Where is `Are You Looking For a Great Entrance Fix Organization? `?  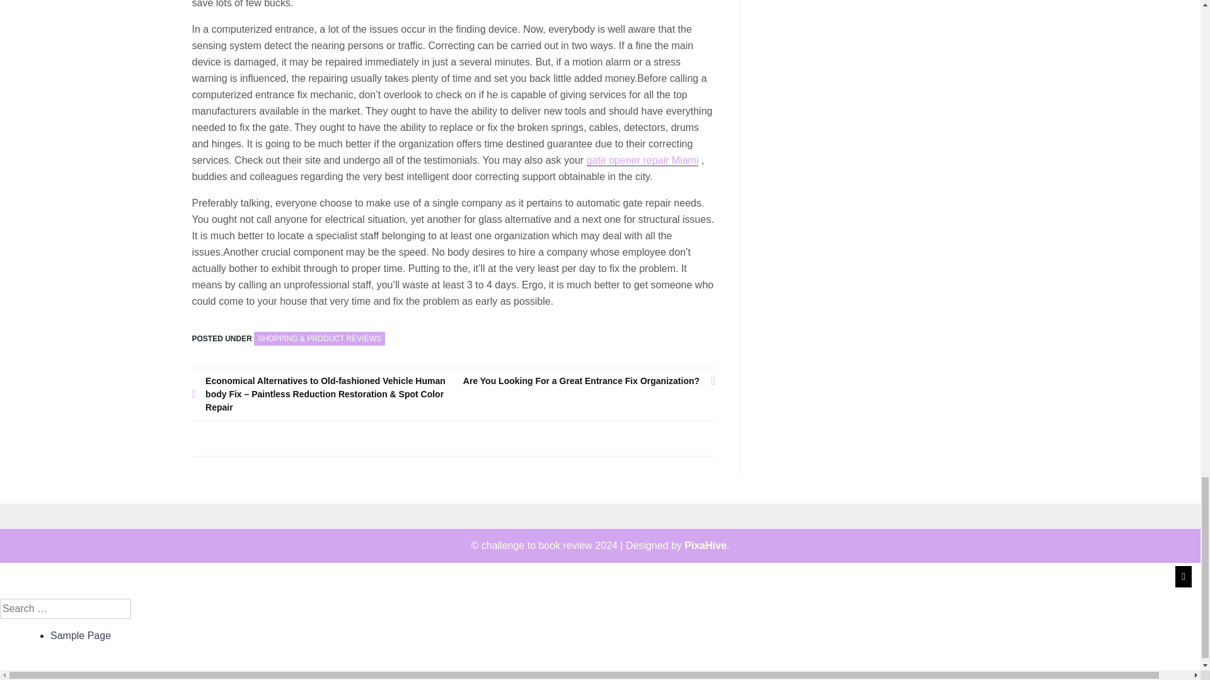 Are You Looking For a Great Entrance Fix Organization?  is located at coordinates (585, 381).